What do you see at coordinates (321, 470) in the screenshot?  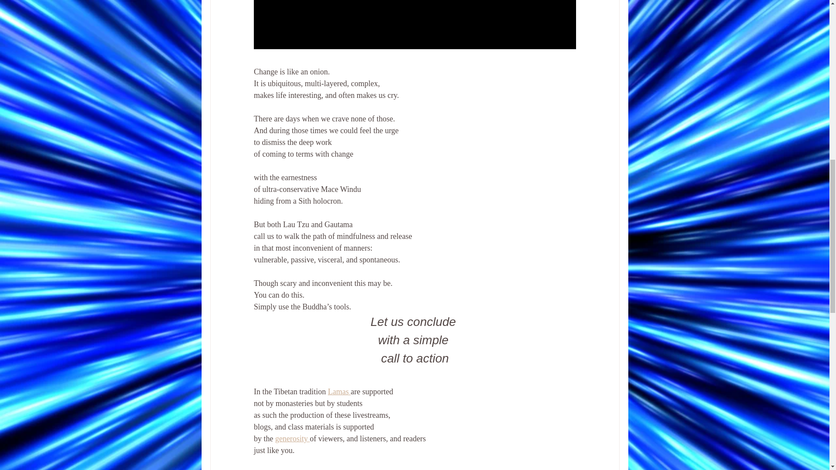 I see `livestream` at bounding box center [321, 470].